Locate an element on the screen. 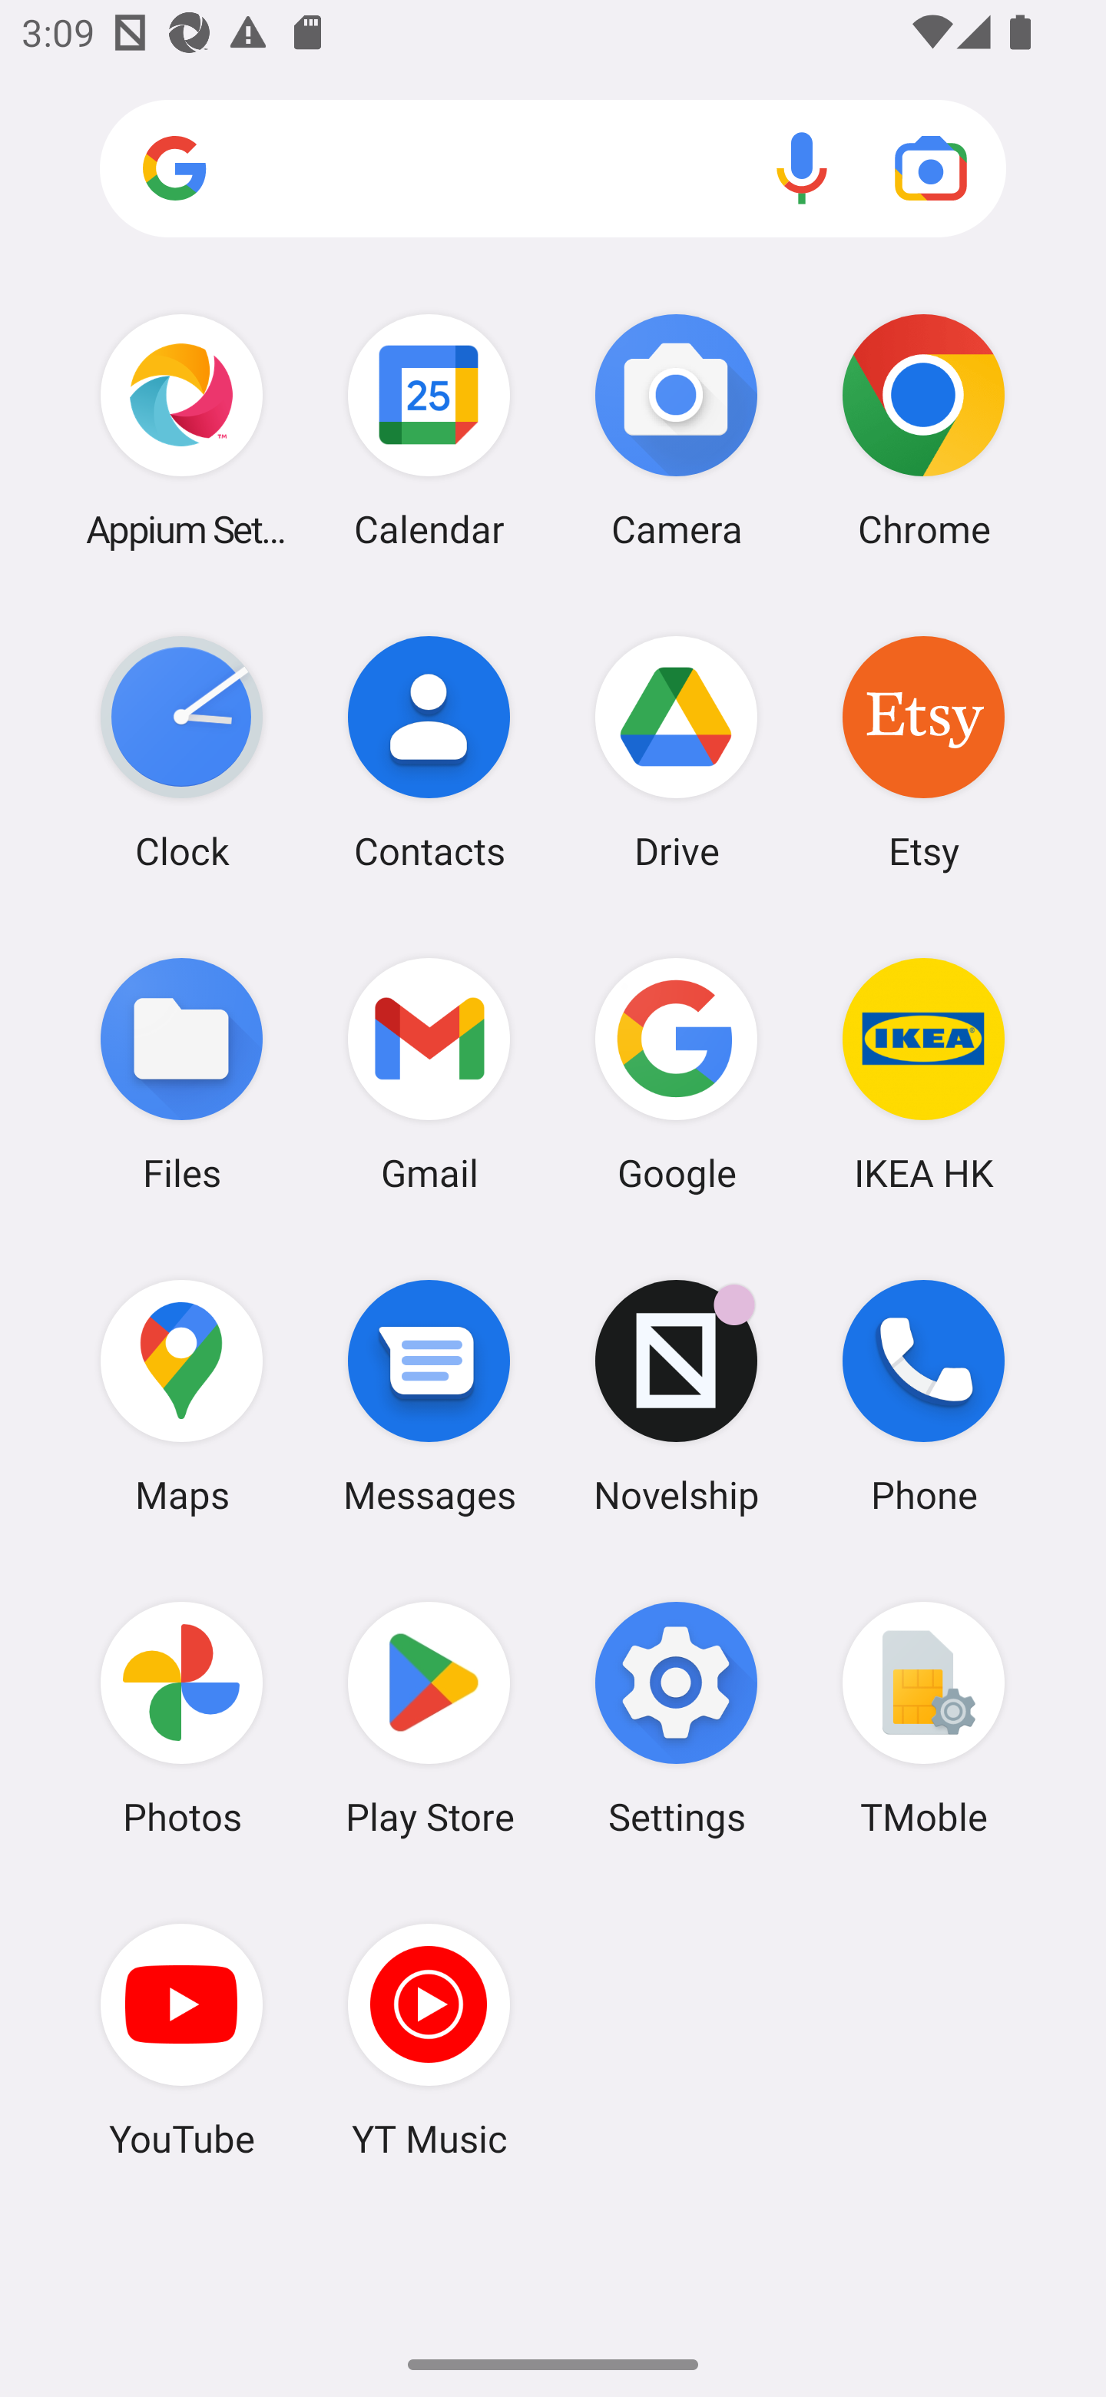 The image size is (1106, 2397). Voice search is located at coordinates (802, 167).